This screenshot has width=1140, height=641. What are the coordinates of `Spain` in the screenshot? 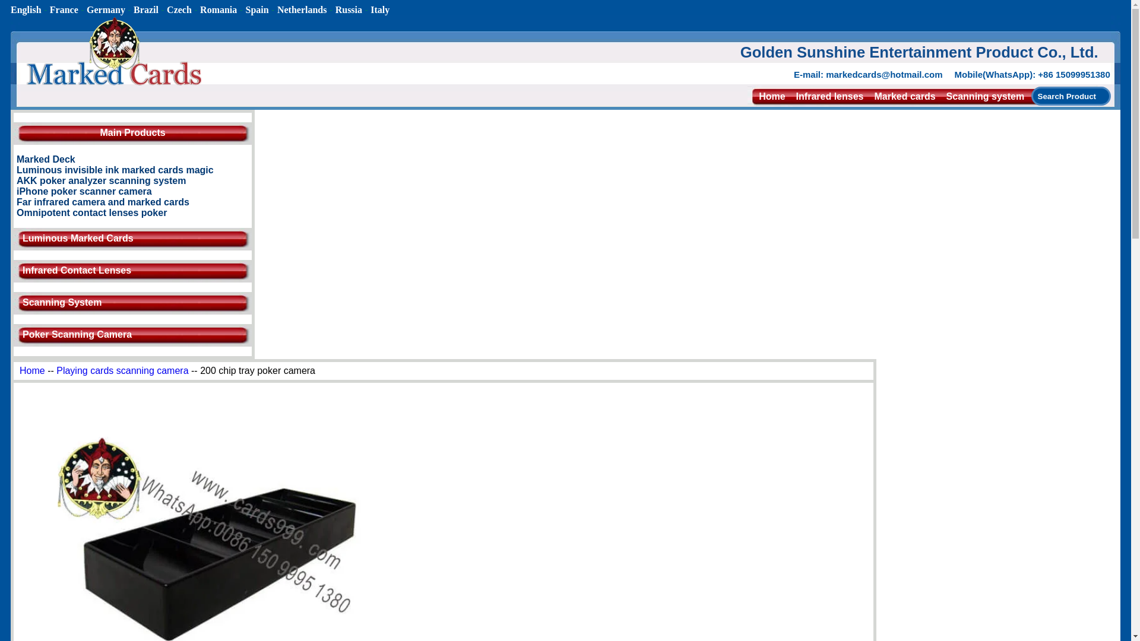 It's located at (258, 9).